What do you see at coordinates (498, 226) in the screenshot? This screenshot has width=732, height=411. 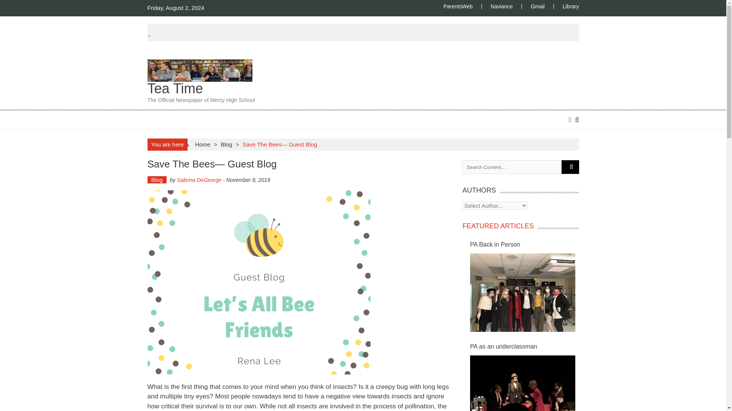 I see `FEATURED ARTICLES` at bounding box center [498, 226].